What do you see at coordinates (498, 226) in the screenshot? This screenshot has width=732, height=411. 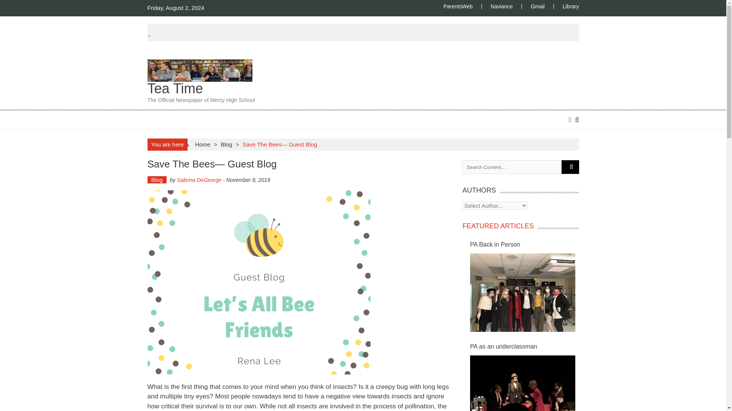 I see `FEATURED ARTICLES` at bounding box center [498, 226].